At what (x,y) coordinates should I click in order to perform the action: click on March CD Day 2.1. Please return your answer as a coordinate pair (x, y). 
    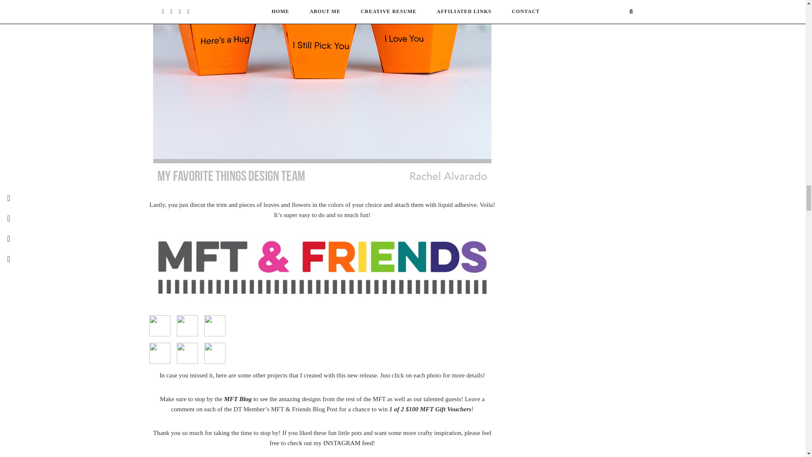
    Looking at the image, I should click on (214, 326).